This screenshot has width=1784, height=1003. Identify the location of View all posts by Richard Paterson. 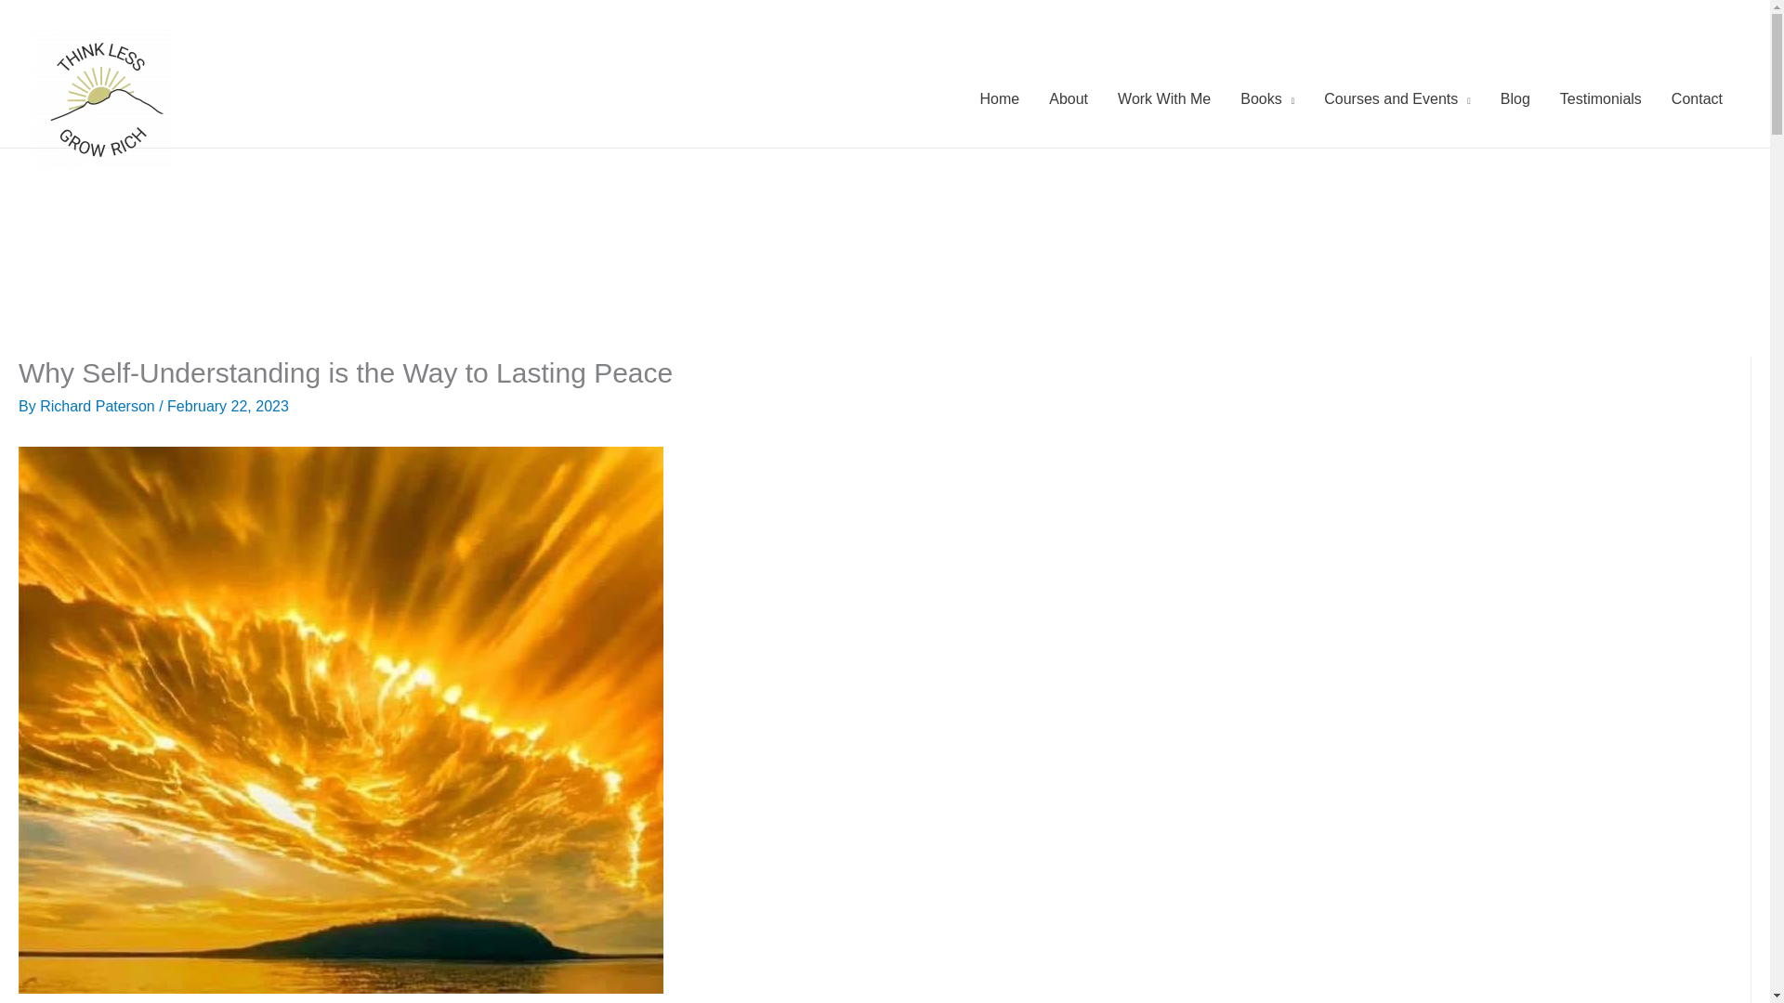
(98, 406).